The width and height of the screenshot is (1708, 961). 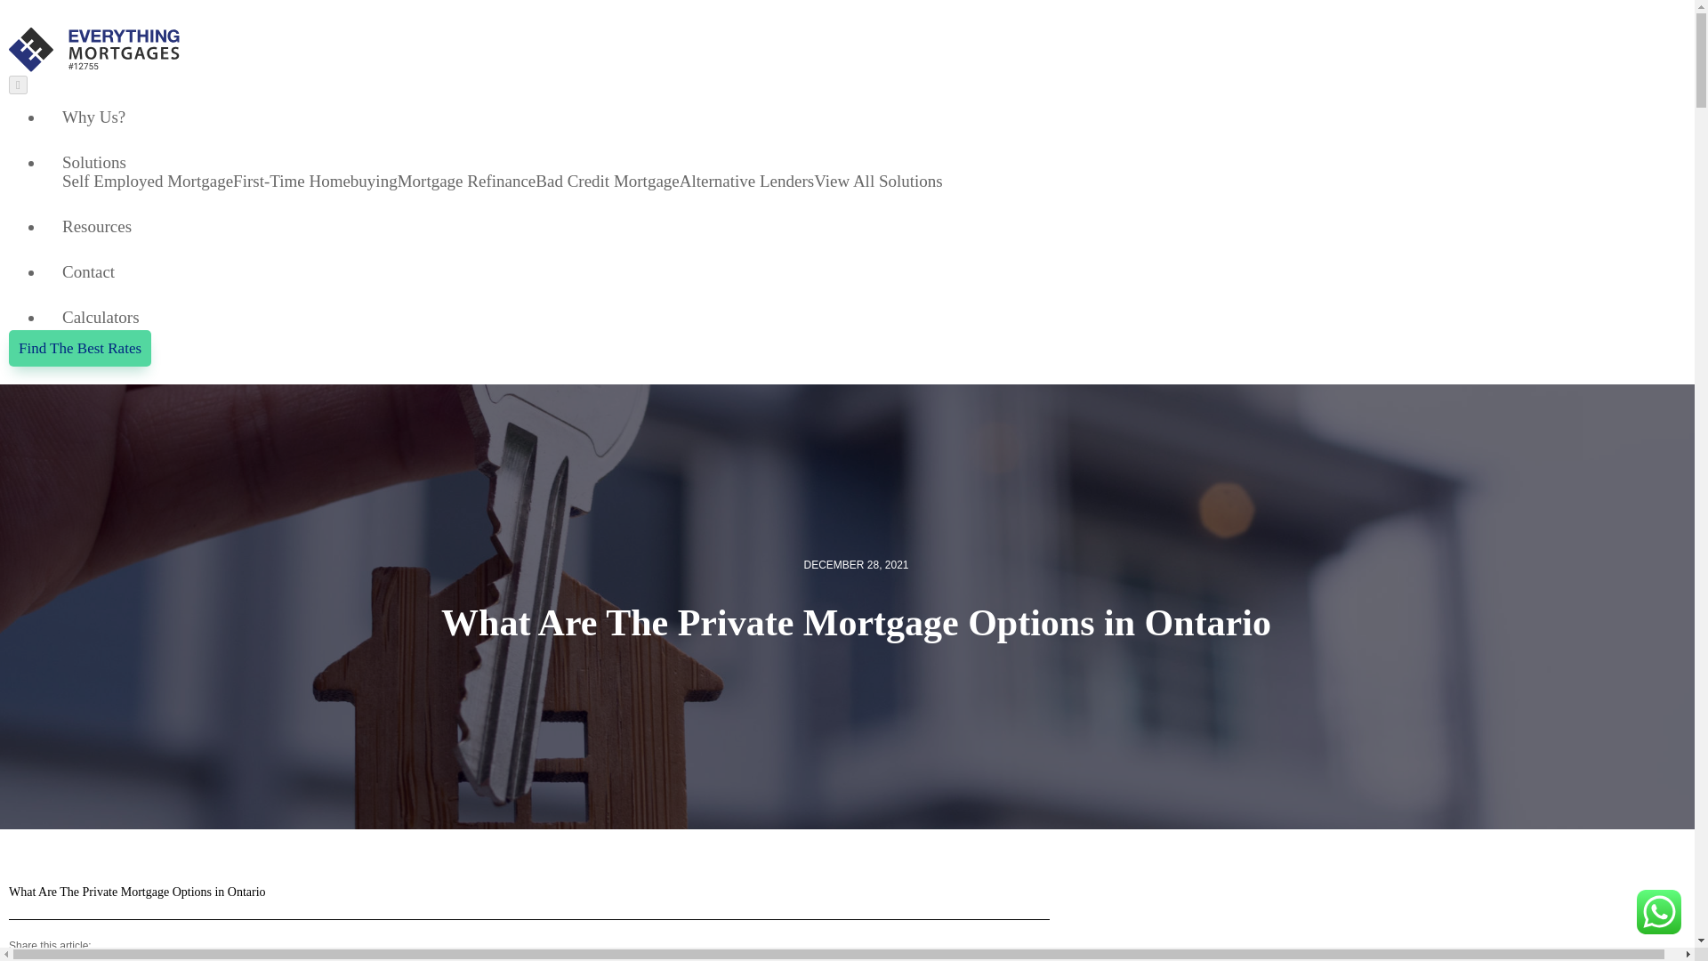 I want to click on View All Solutions, so click(x=878, y=181).